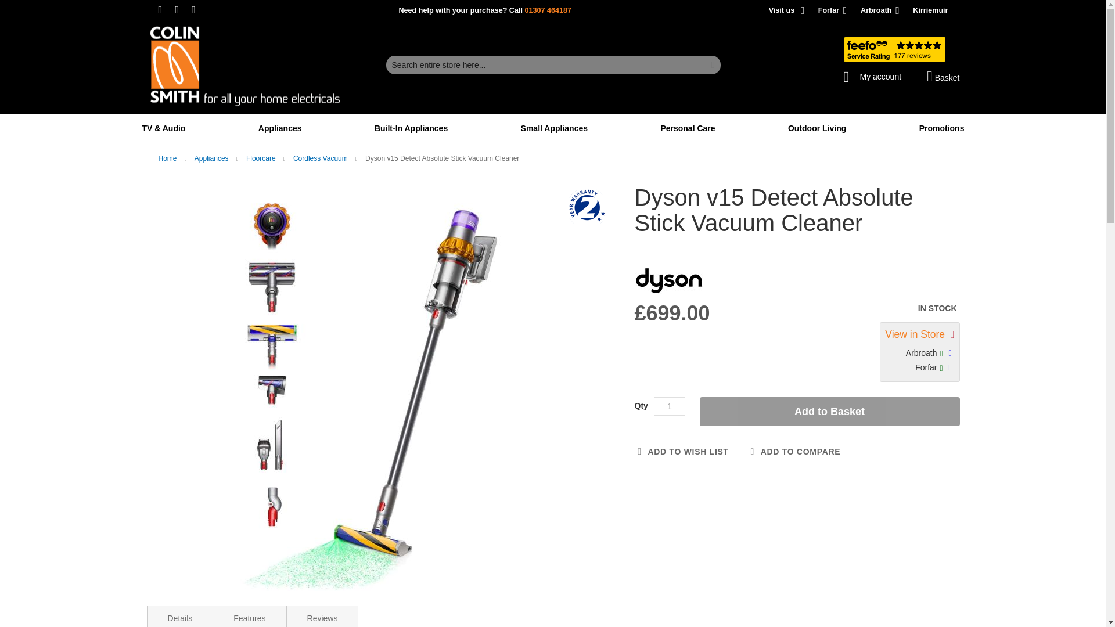 The width and height of the screenshot is (1115, 627). Describe the element at coordinates (669, 406) in the screenshot. I see `Qty` at that location.